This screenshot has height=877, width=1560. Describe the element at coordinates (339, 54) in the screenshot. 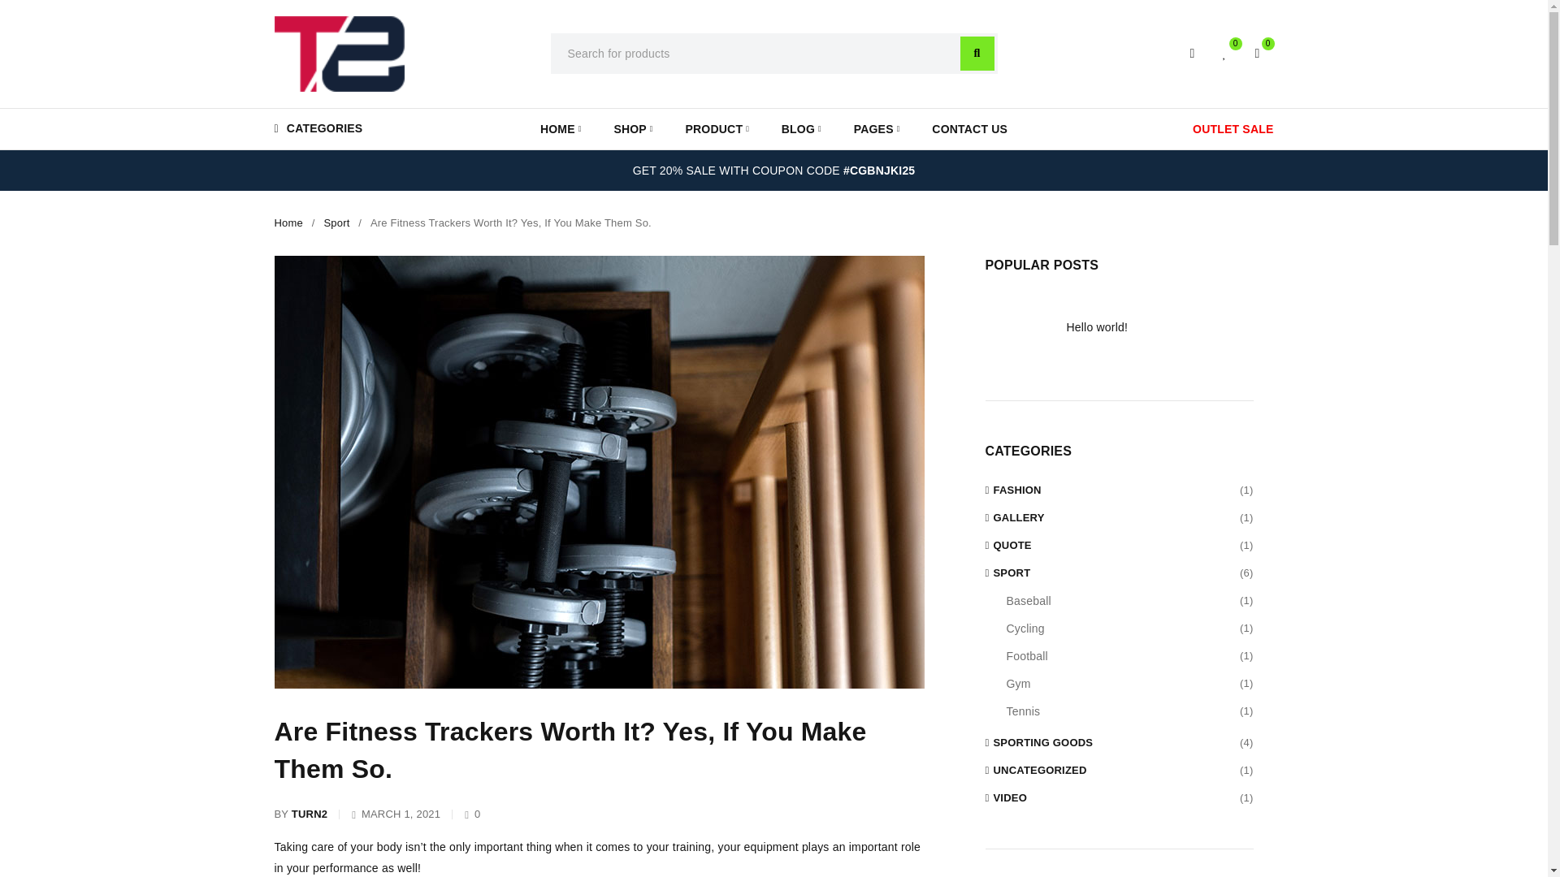

I see `Reebox` at that location.